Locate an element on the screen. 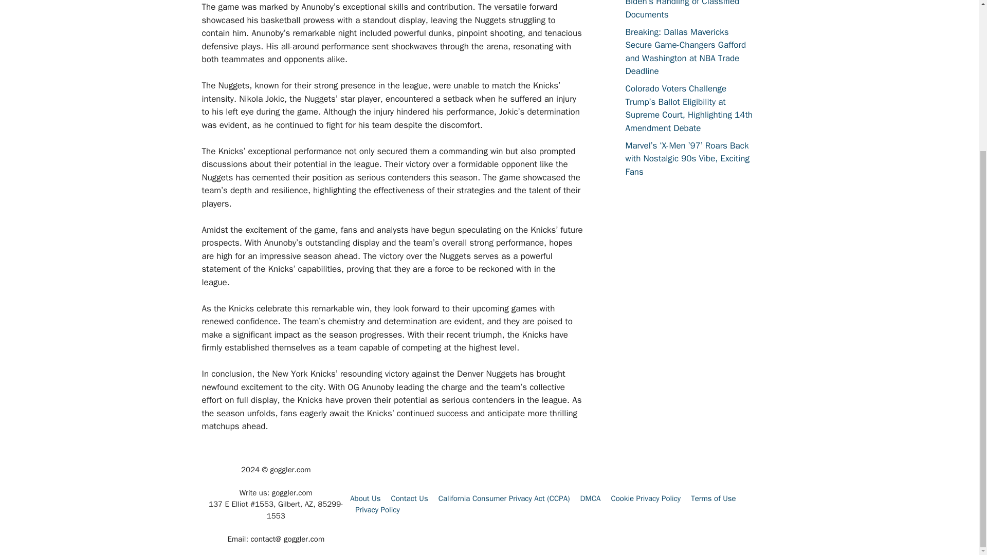 This screenshot has width=987, height=555. DMCA is located at coordinates (590, 498).